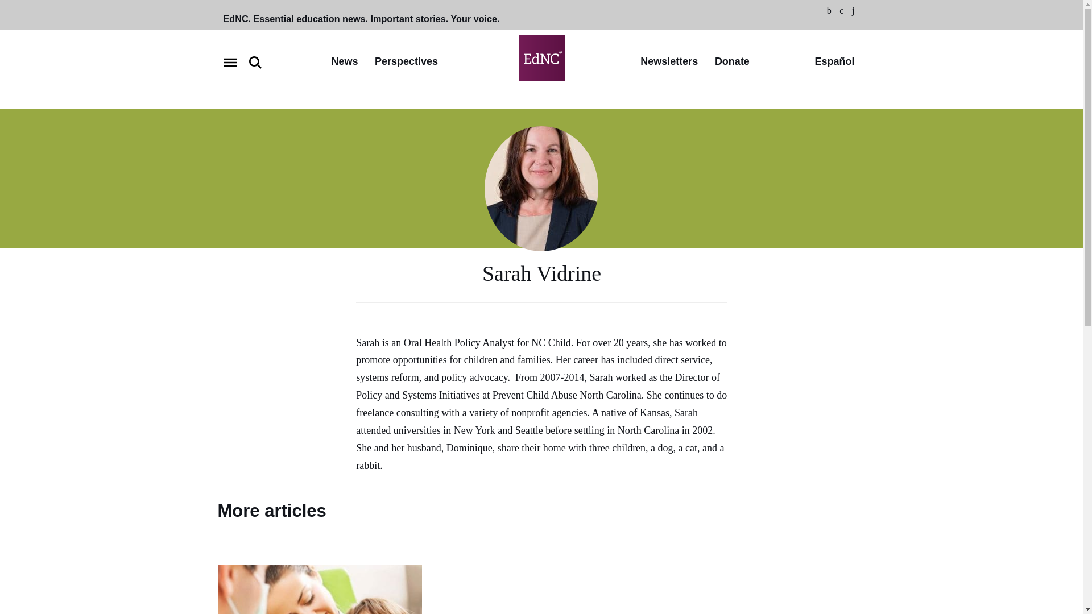 This screenshot has height=614, width=1092. I want to click on Perspectives, so click(406, 62).